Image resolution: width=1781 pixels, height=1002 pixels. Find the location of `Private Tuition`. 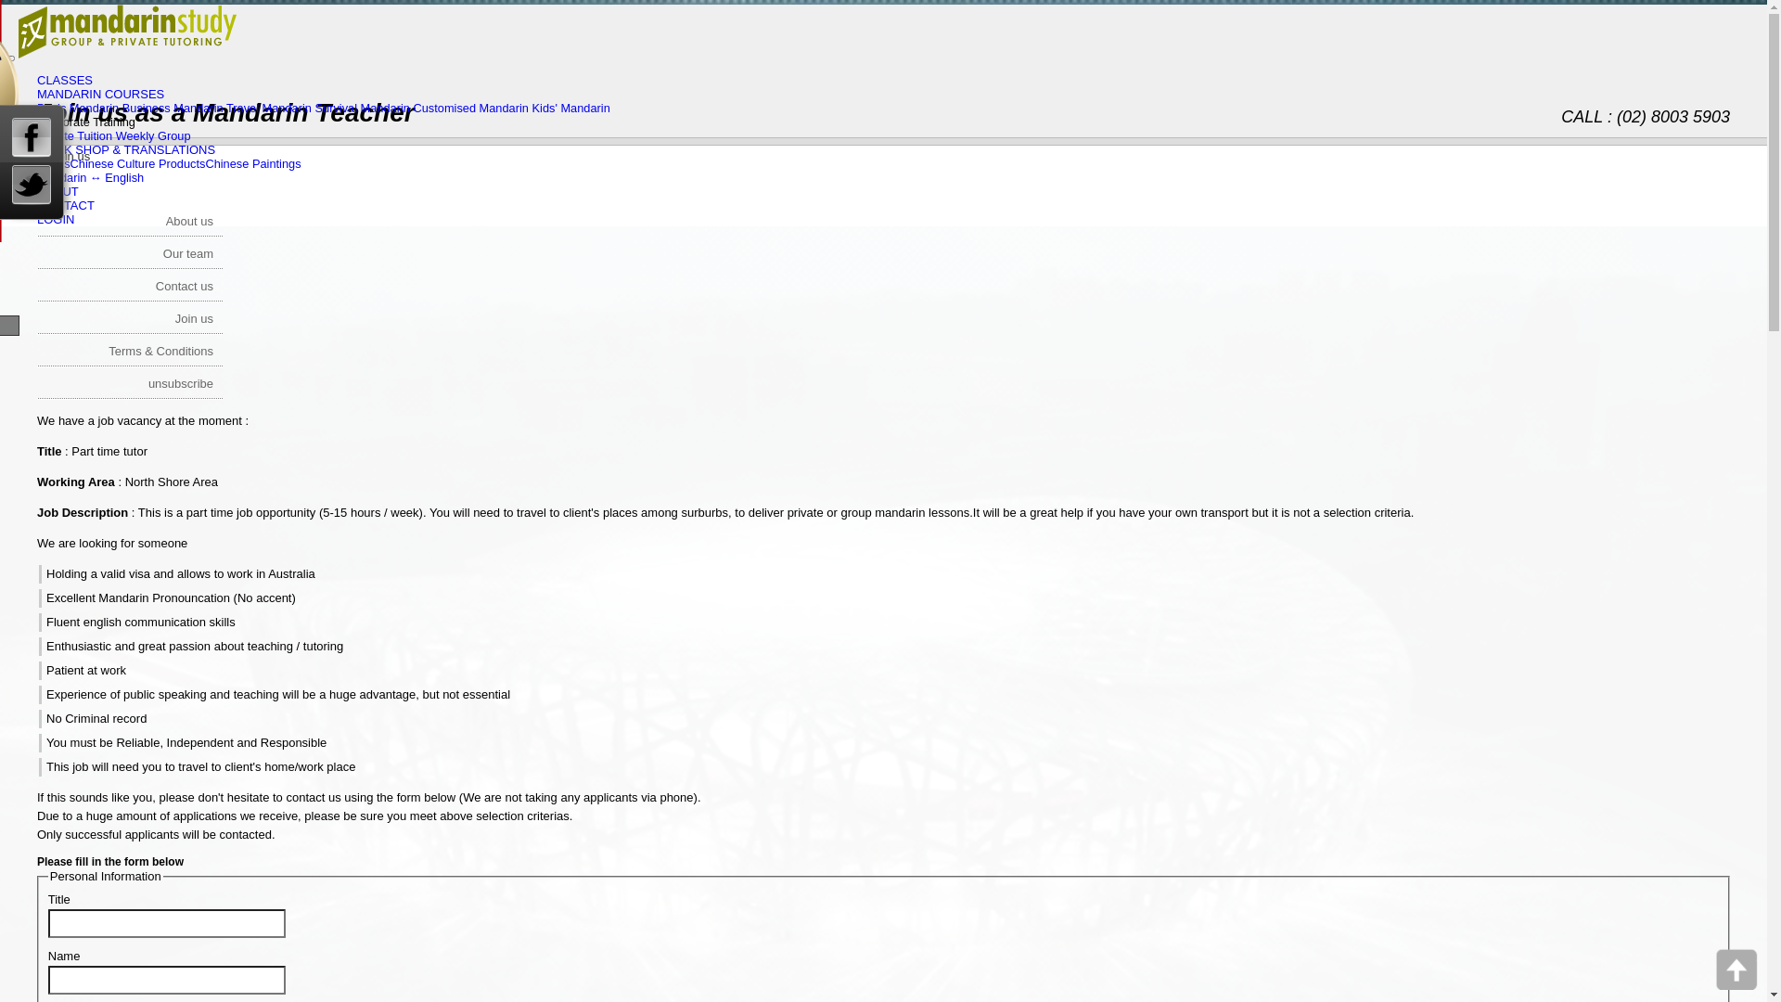

Private Tuition is located at coordinates (74, 135).